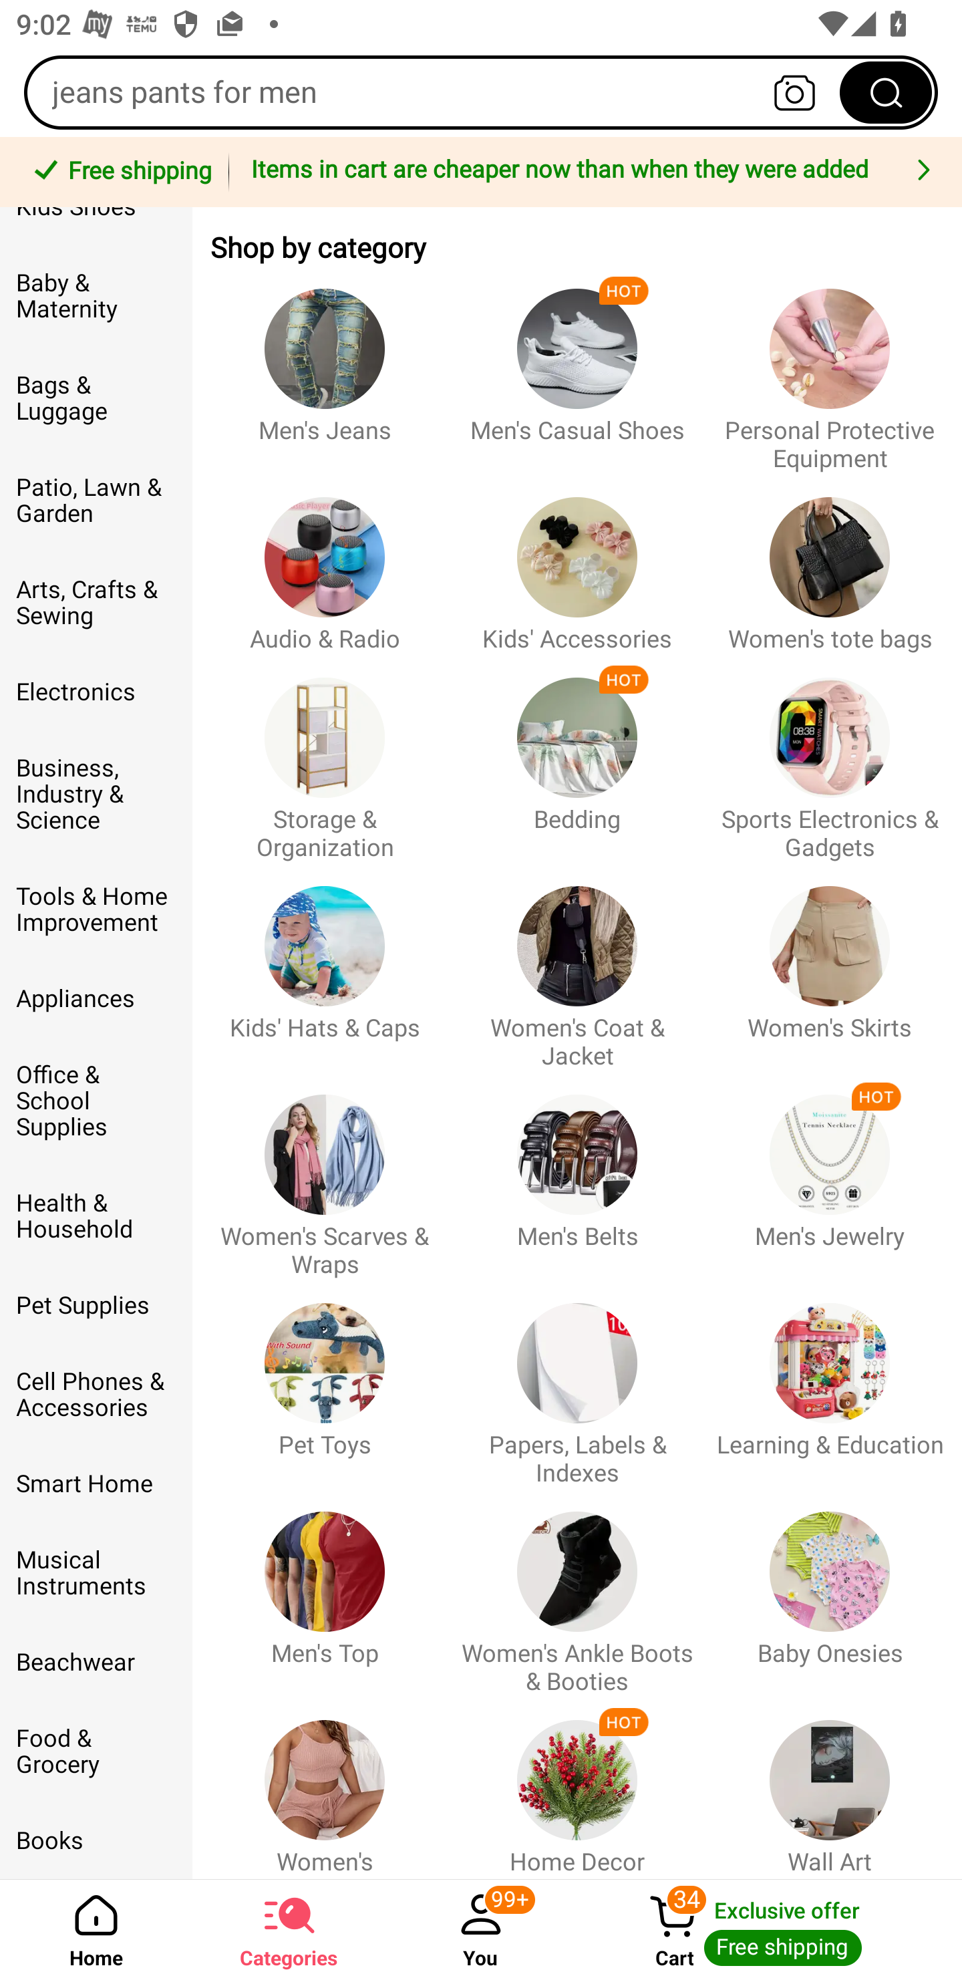 The width and height of the screenshot is (962, 1978). What do you see at coordinates (481, 1929) in the screenshot?
I see `You ‎99+‎ You` at bounding box center [481, 1929].